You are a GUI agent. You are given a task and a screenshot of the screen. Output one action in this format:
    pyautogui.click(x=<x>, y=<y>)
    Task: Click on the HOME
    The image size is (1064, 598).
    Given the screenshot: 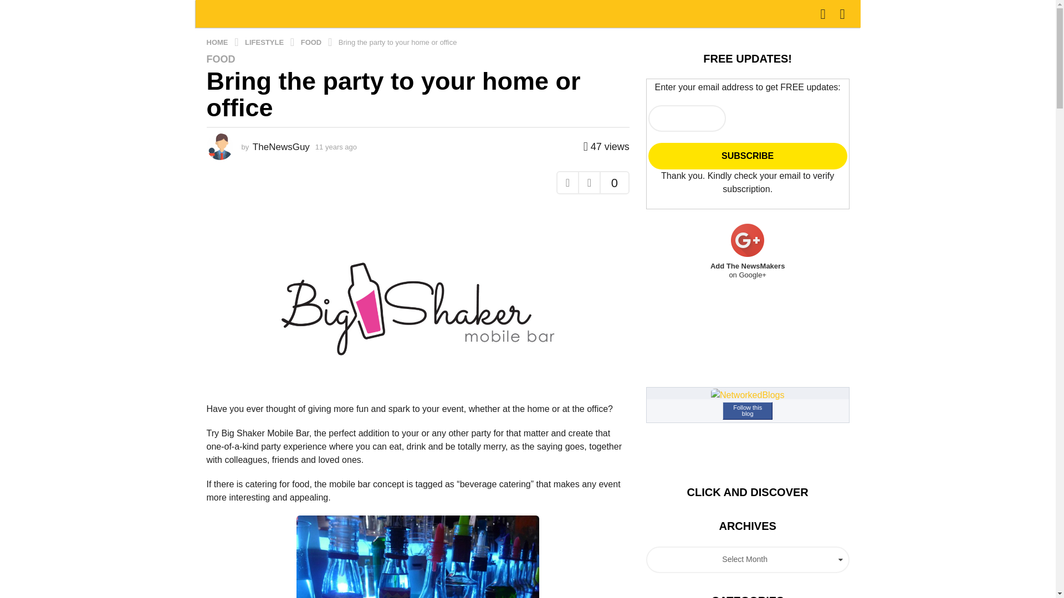 What is the action you would take?
    pyautogui.click(x=218, y=42)
    